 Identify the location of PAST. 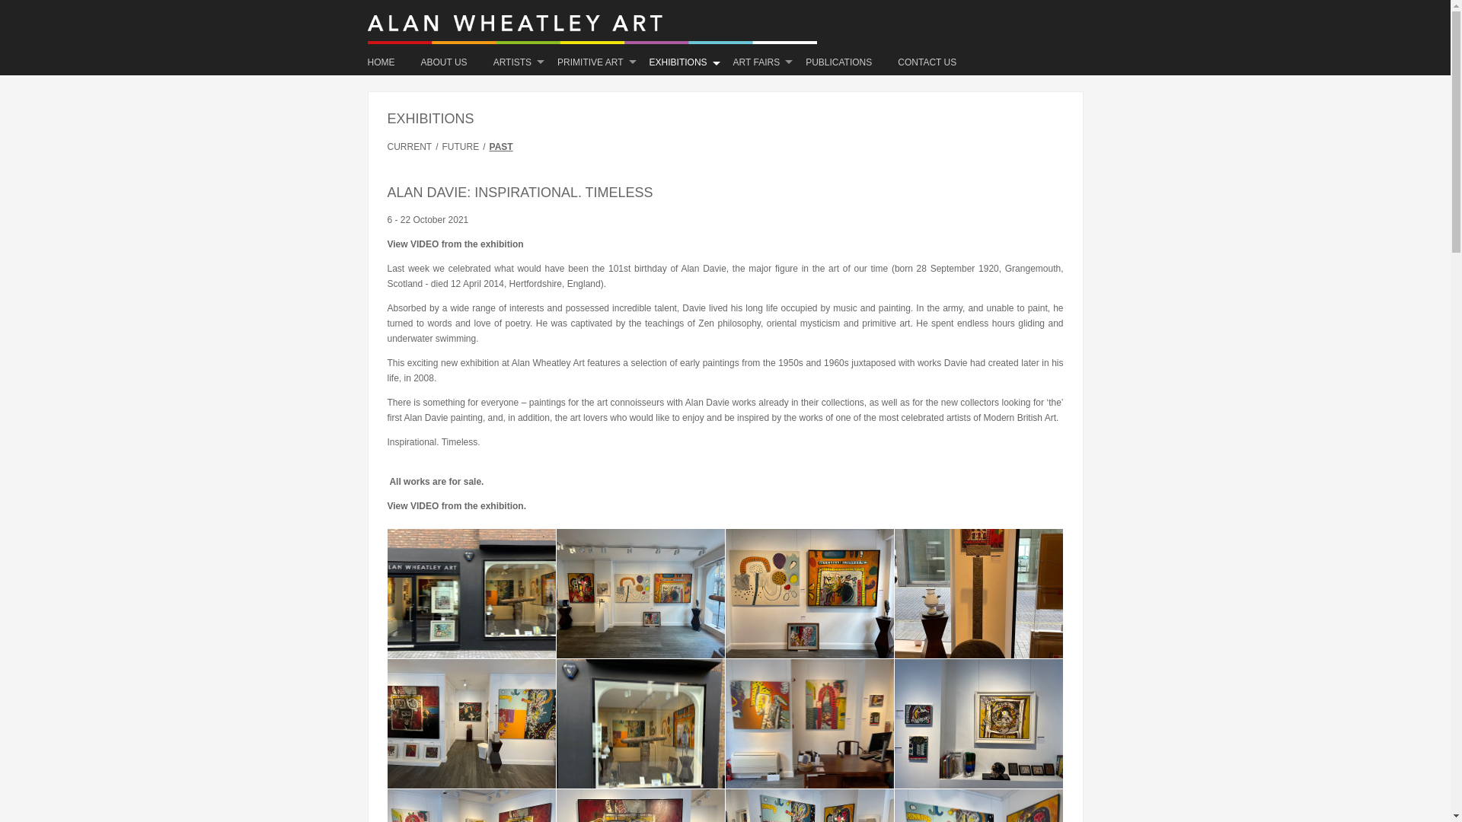
(501, 146).